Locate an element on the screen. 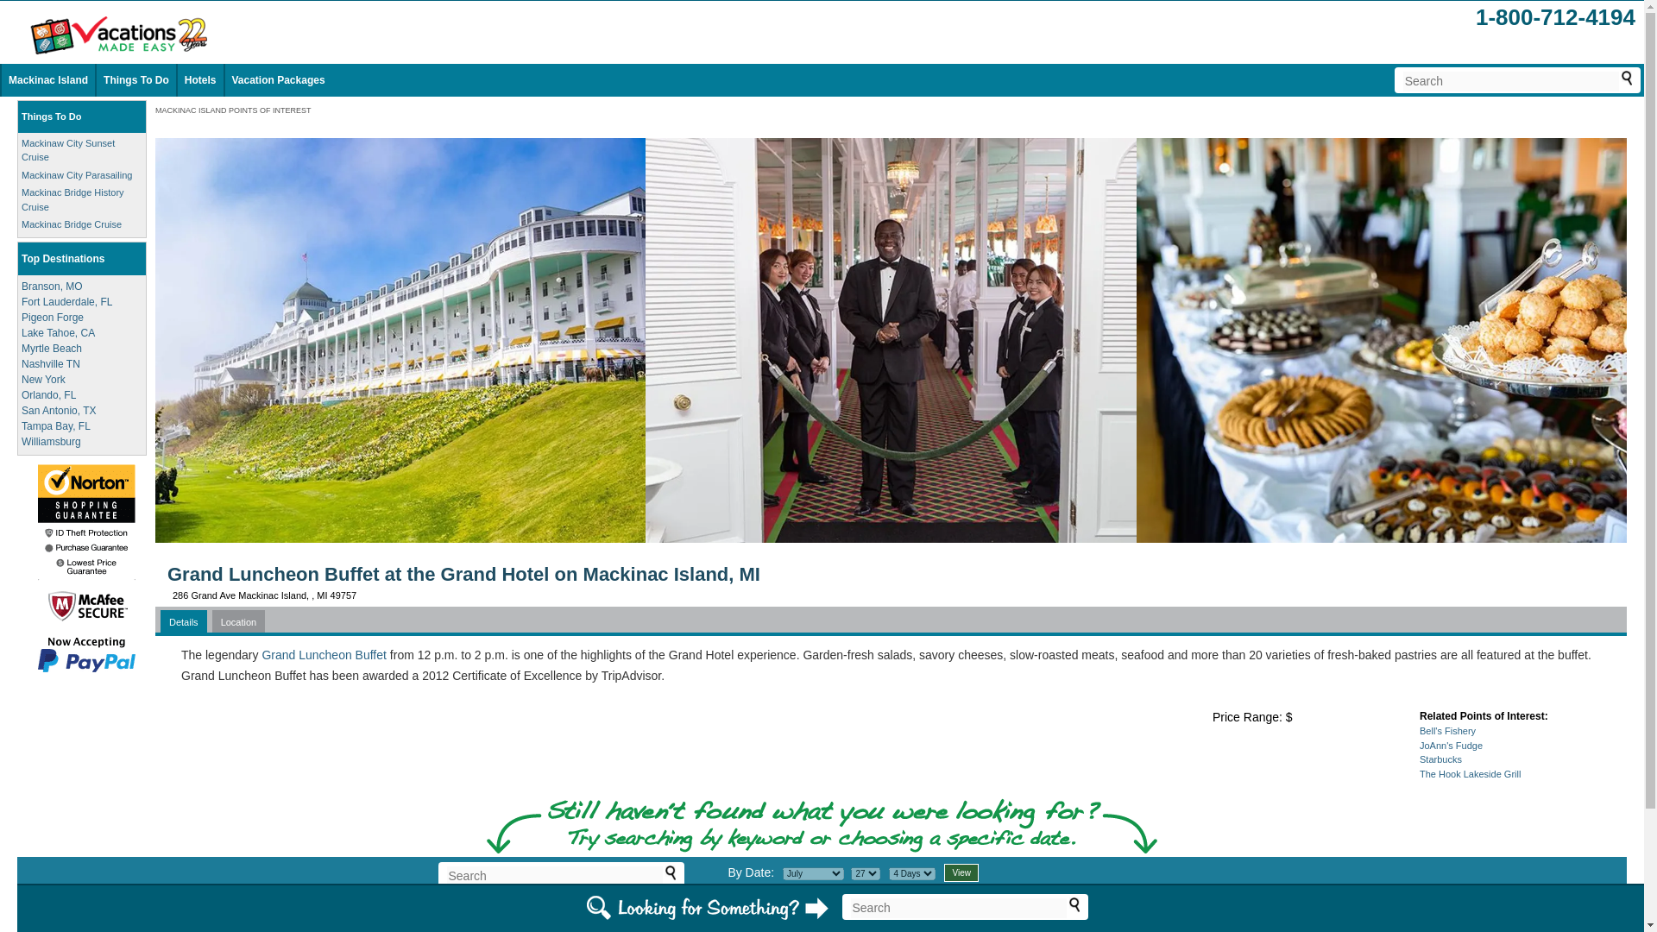 The width and height of the screenshot is (1657, 932). Nashville TN is located at coordinates (50, 362).